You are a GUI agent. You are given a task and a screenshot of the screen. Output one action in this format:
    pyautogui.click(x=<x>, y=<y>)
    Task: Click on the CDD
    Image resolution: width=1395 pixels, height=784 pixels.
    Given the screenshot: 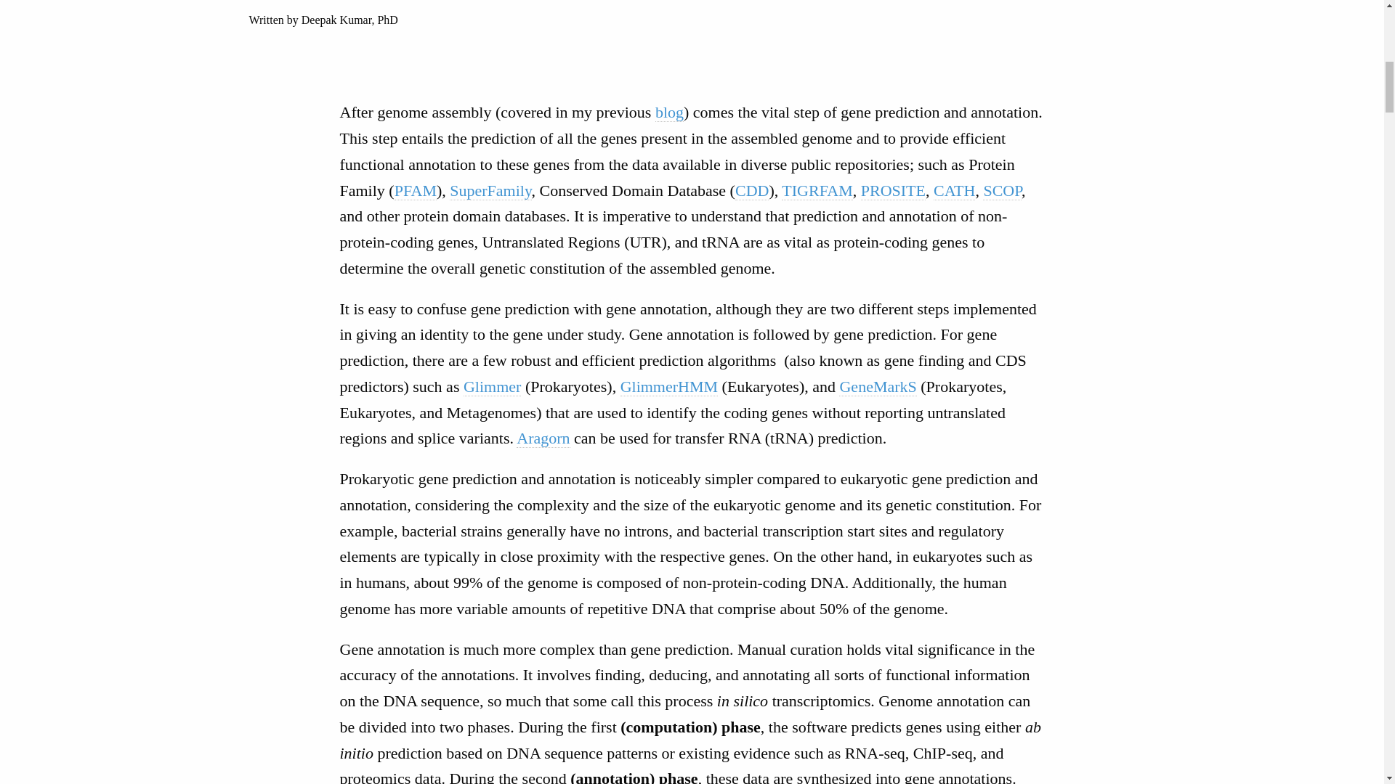 What is the action you would take?
    pyautogui.click(x=751, y=190)
    